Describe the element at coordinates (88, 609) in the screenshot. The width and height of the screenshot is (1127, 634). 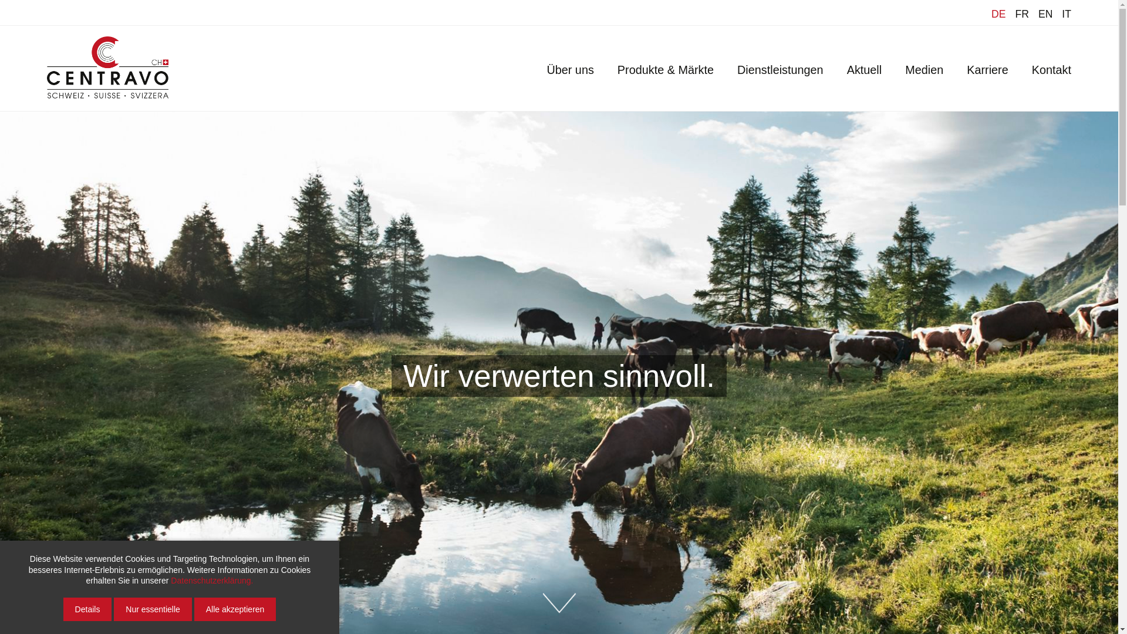
I see `Details` at that location.